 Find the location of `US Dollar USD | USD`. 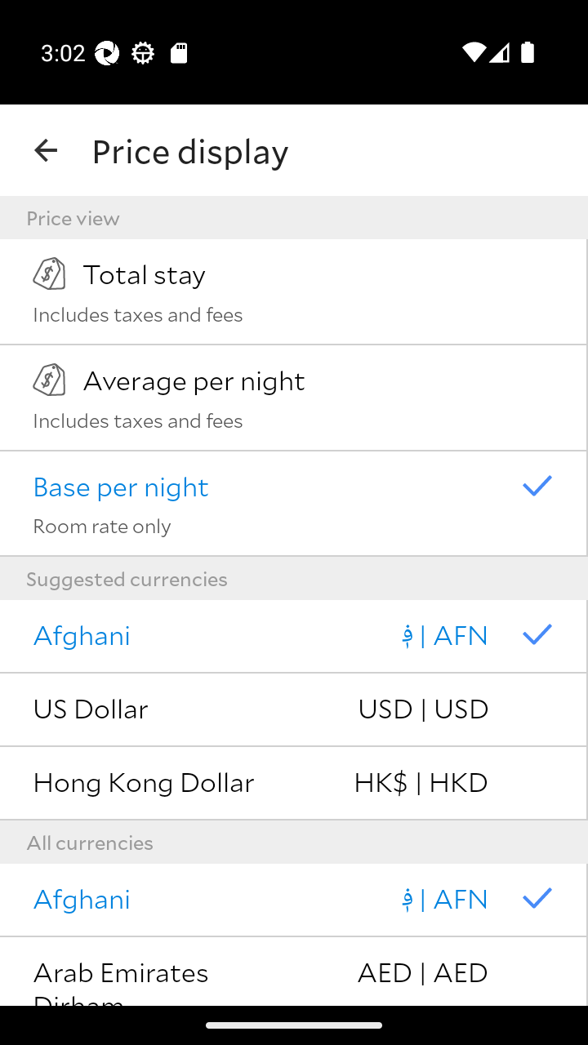

US Dollar USD | USD is located at coordinates (294, 710).